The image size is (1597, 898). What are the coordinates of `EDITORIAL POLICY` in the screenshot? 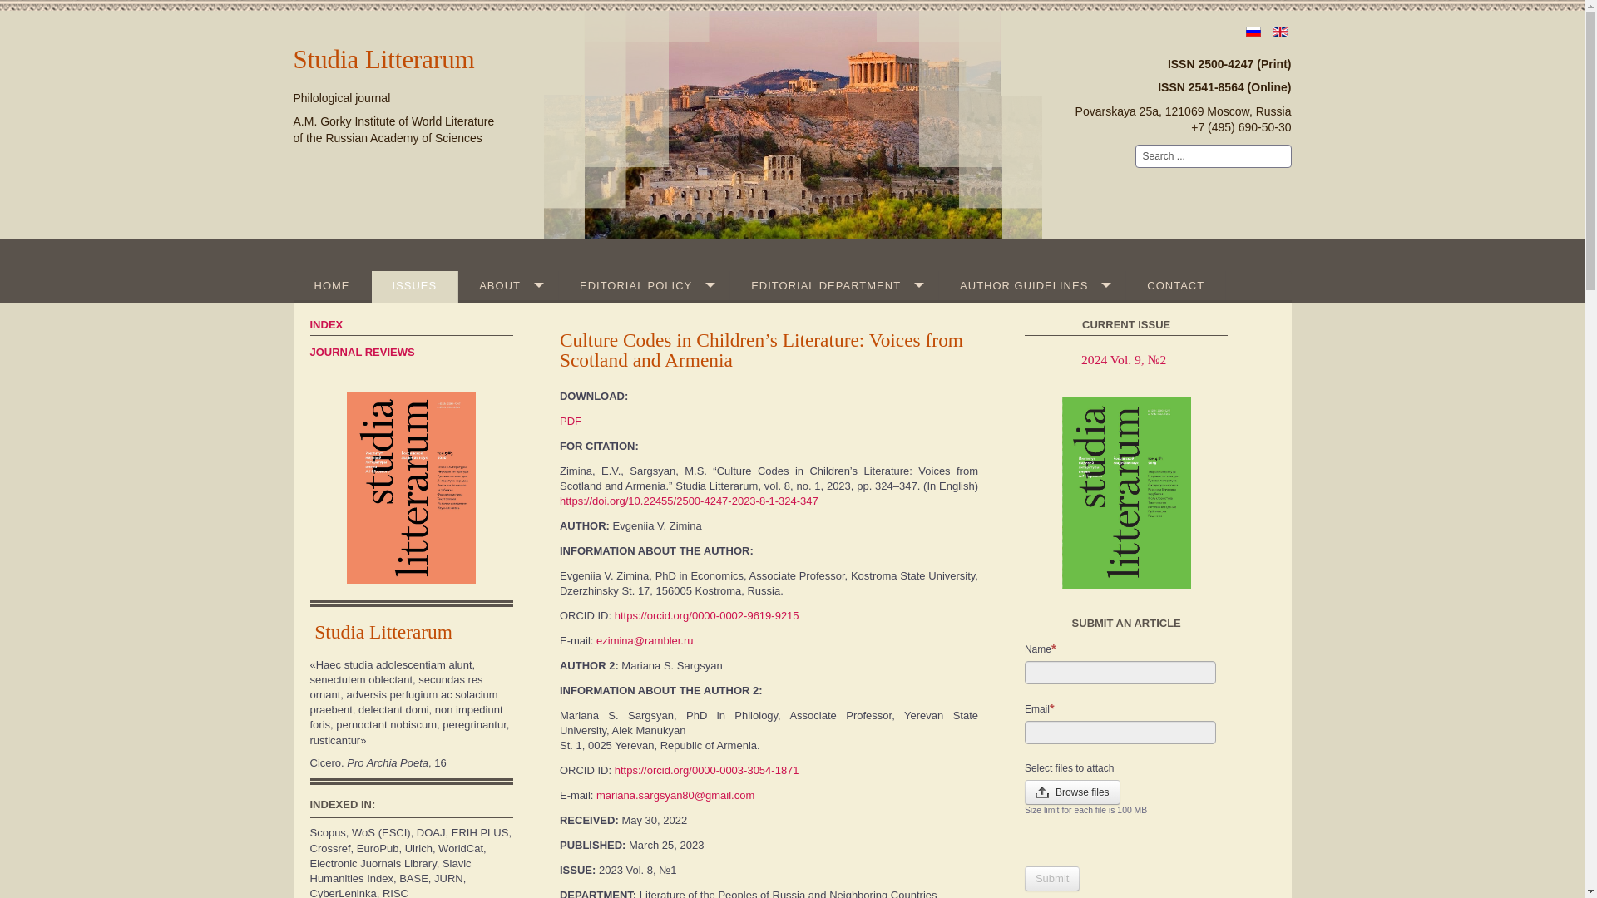 It's located at (644, 286).